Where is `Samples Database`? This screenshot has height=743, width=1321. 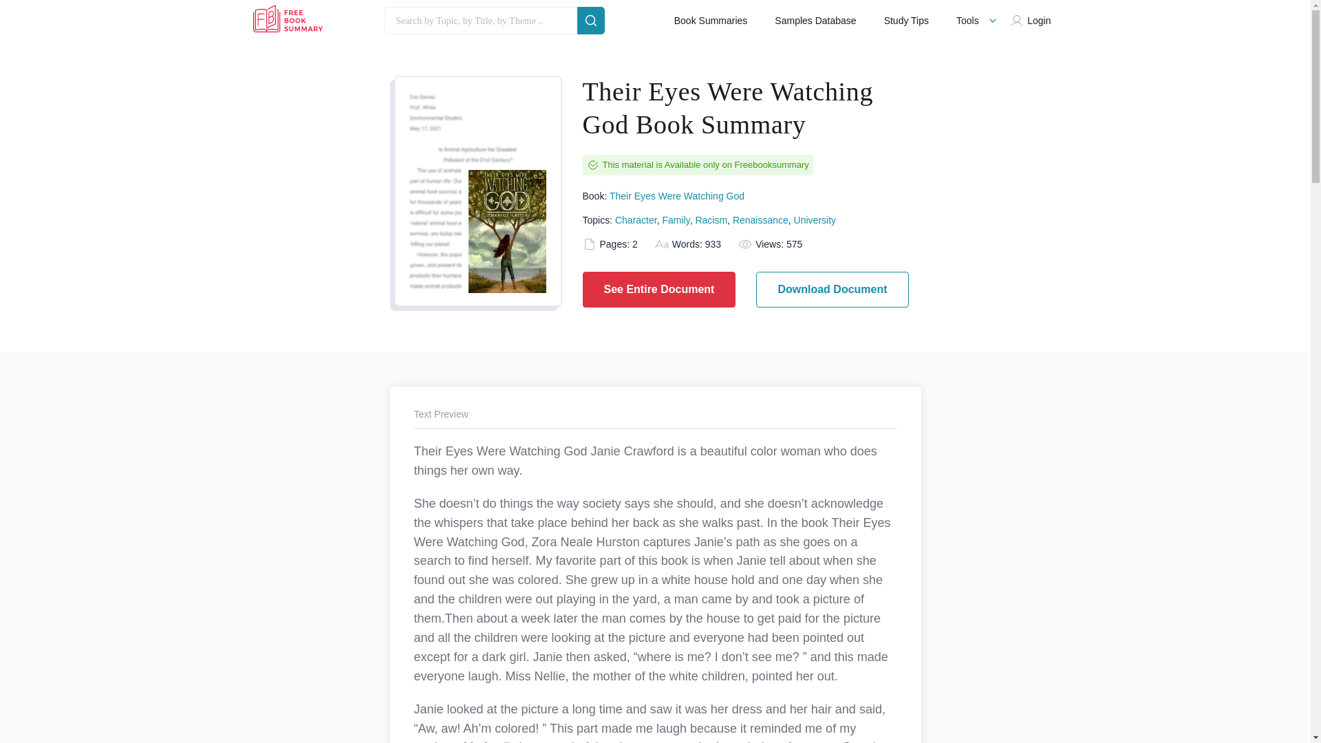 Samples Database is located at coordinates (815, 21).